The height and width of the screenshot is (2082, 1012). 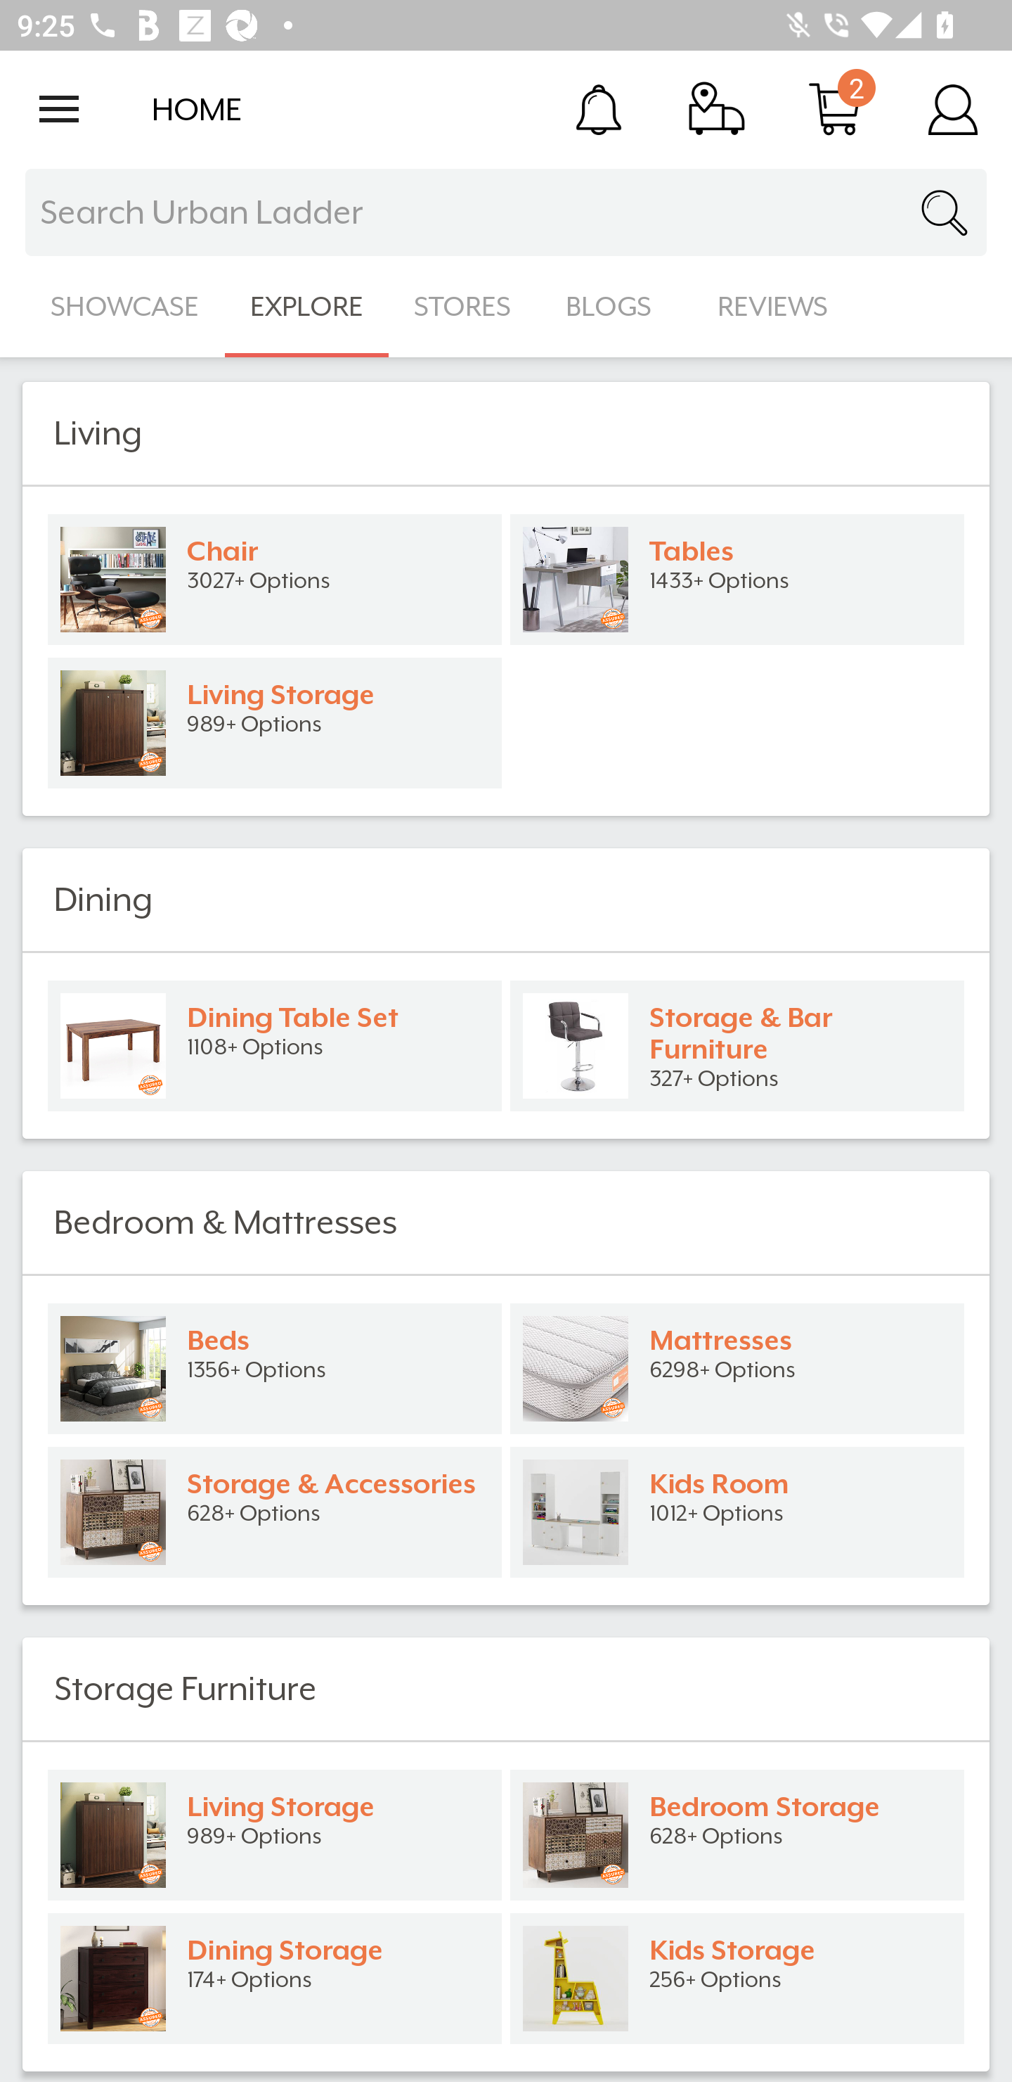 What do you see at coordinates (737, 580) in the screenshot?
I see `Tables 1433+ Options` at bounding box center [737, 580].